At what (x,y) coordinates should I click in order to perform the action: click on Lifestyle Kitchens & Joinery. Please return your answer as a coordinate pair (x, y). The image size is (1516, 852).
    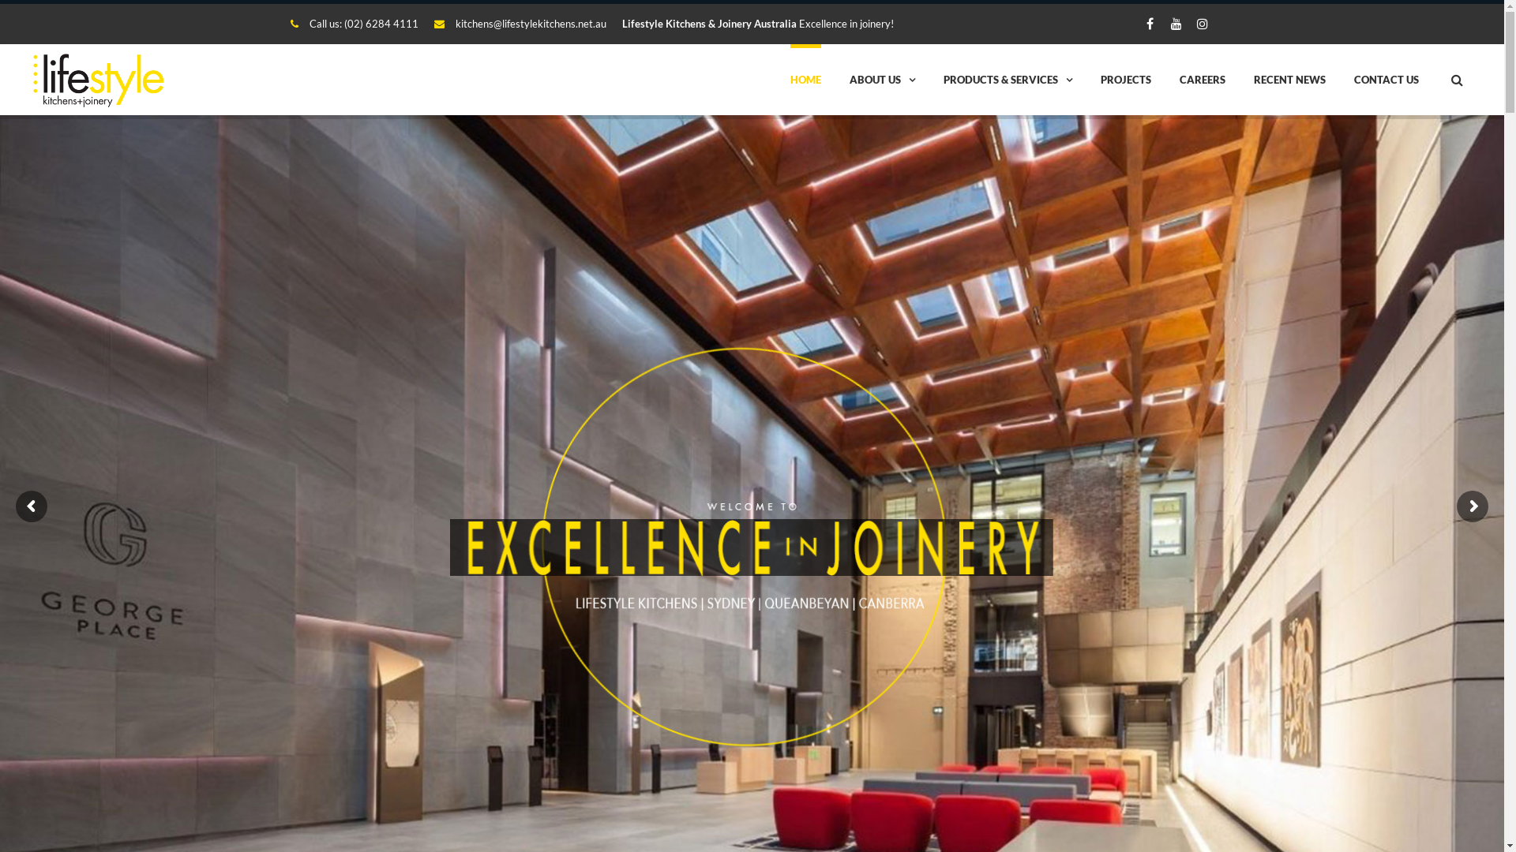
    Looking at the image, I should click on (101, 80).